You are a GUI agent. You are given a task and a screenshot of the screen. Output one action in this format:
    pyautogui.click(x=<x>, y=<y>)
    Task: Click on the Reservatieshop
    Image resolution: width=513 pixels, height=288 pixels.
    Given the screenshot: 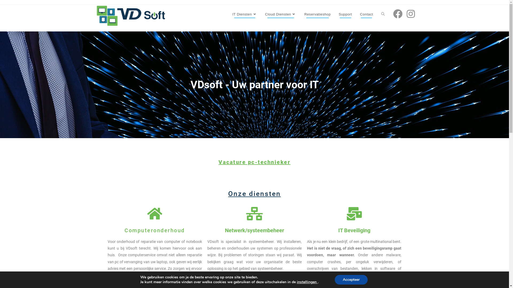 What is the action you would take?
    pyautogui.click(x=317, y=14)
    